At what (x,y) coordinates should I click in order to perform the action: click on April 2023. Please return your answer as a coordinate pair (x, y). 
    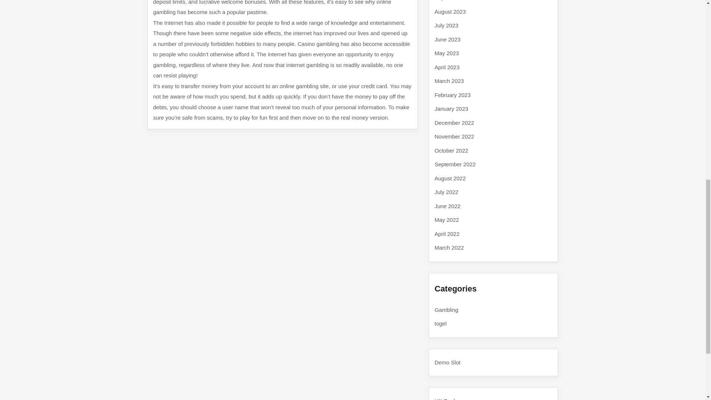
    Looking at the image, I should click on (447, 67).